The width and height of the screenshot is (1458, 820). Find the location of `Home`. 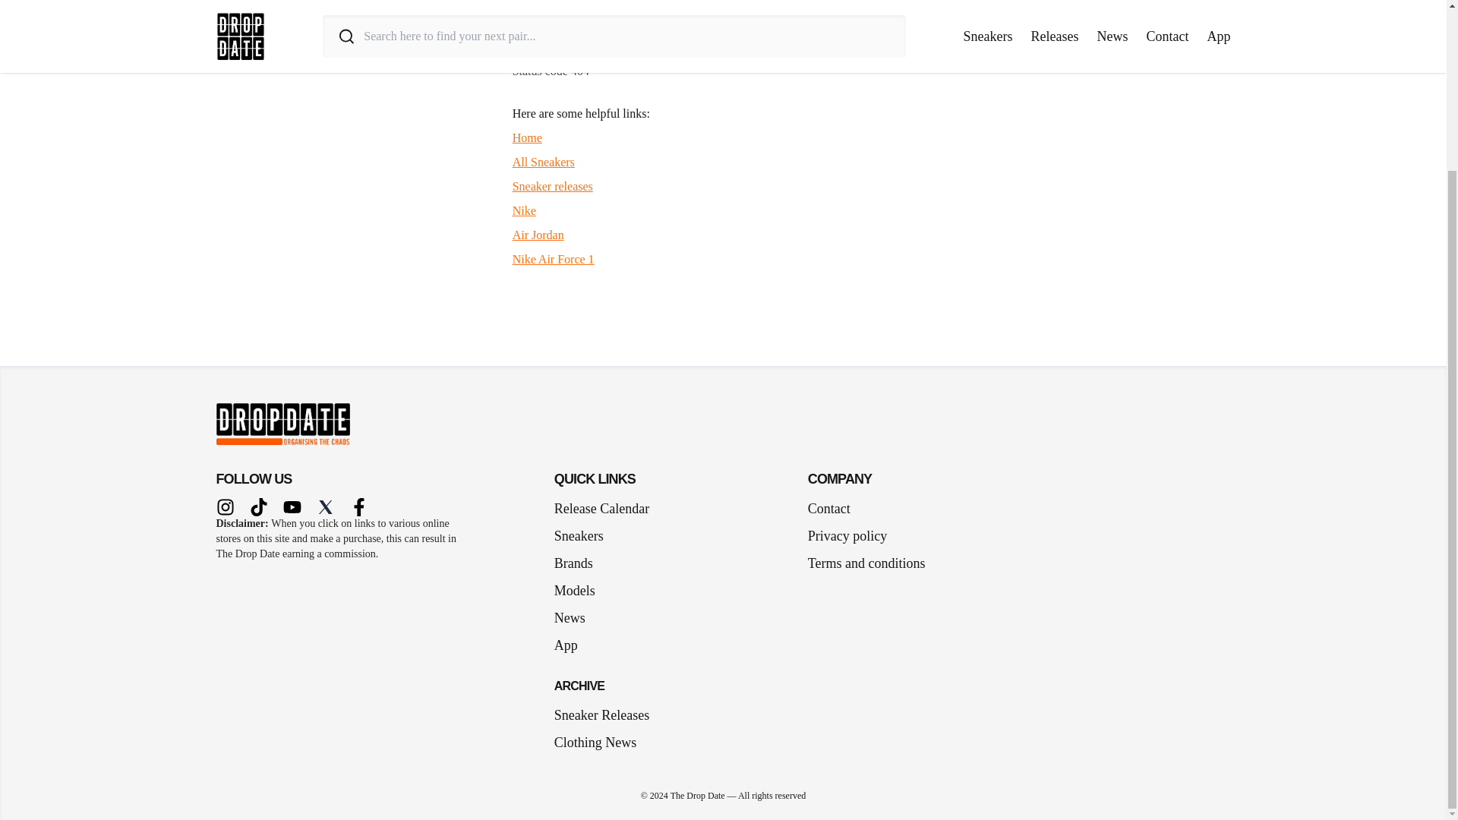

Home is located at coordinates (527, 137).